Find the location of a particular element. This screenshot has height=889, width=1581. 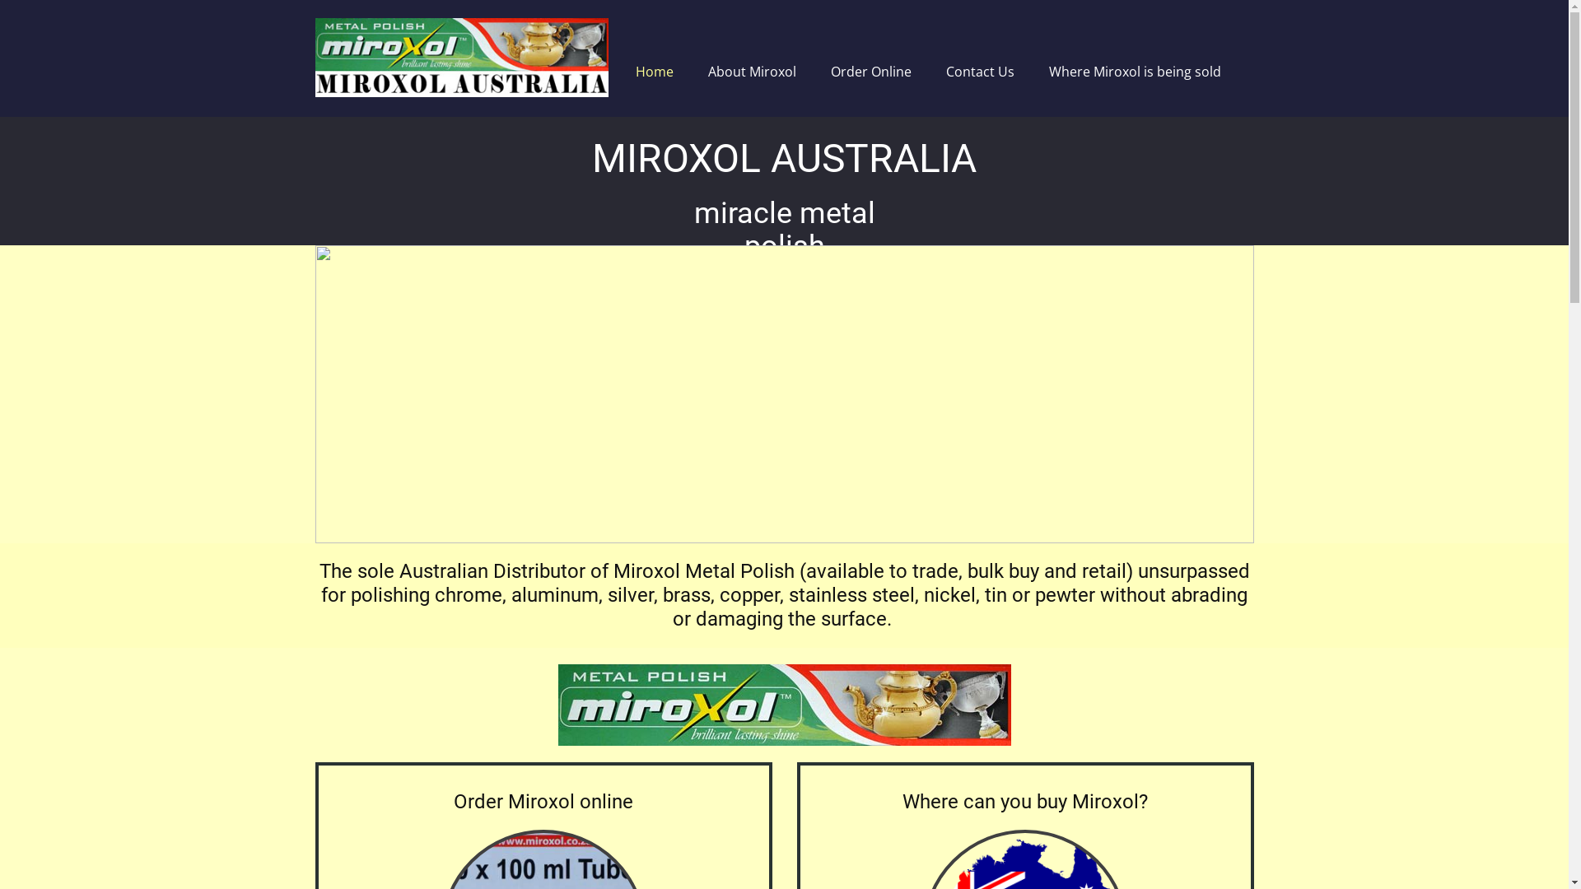

Home is located at coordinates (655, 72).